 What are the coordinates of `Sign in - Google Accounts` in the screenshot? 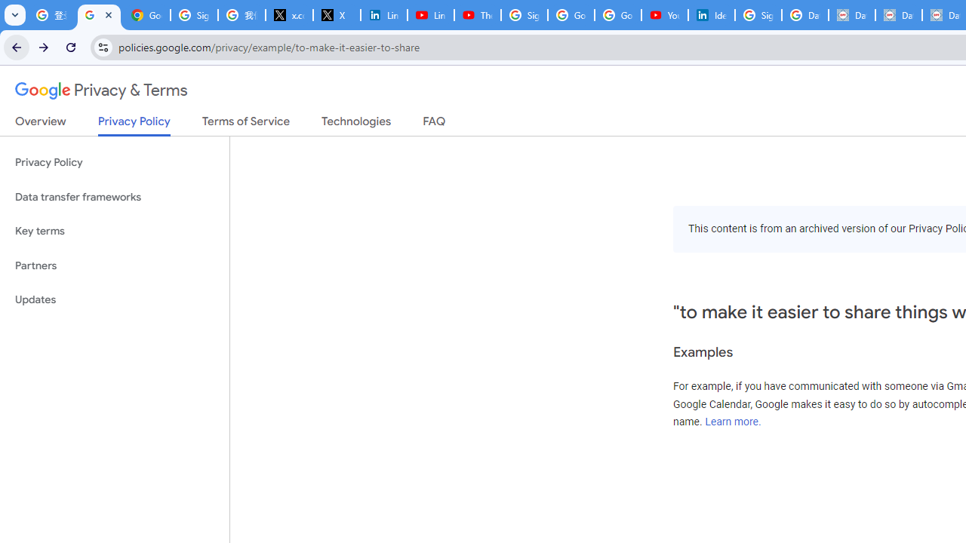 It's located at (524, 15).